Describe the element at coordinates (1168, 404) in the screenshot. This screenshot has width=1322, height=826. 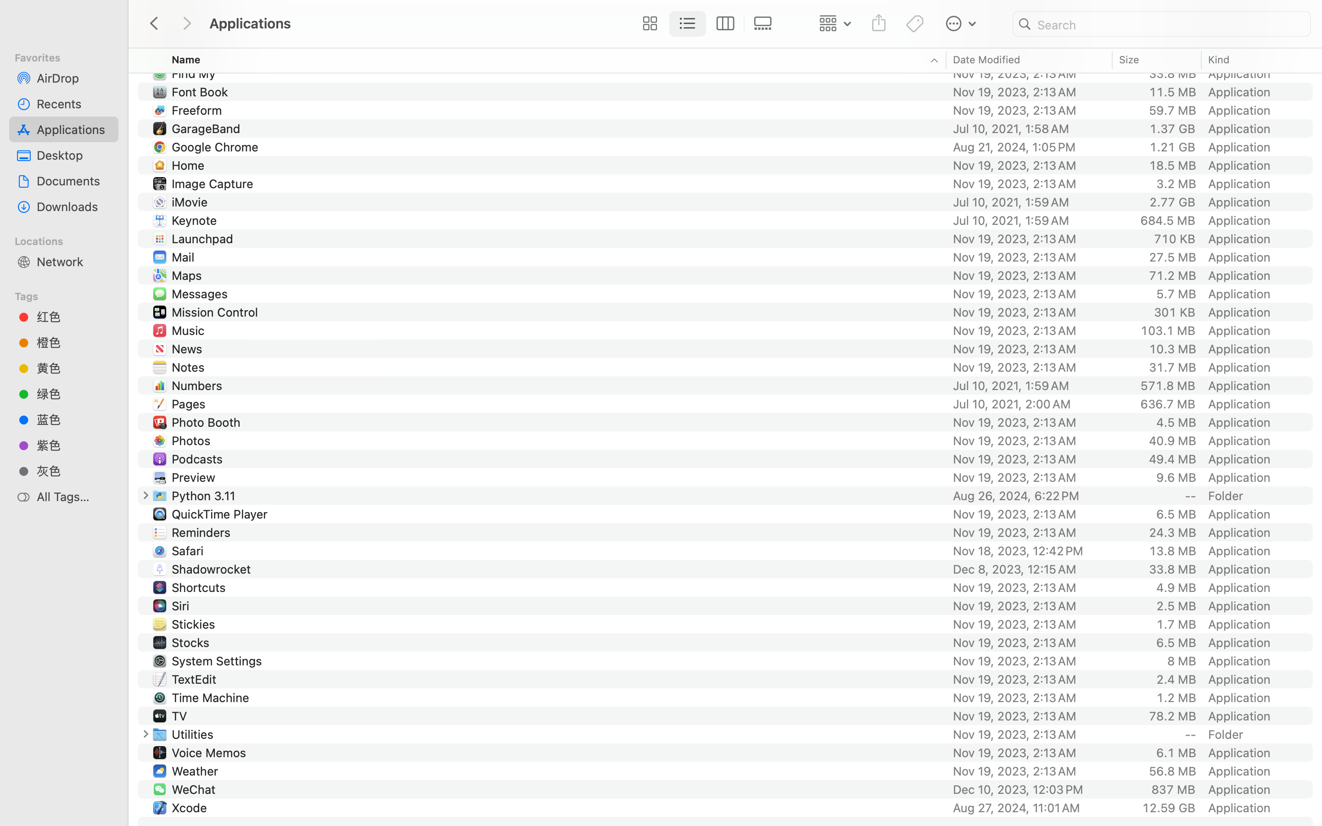
I see `636.7 MB` at that location.